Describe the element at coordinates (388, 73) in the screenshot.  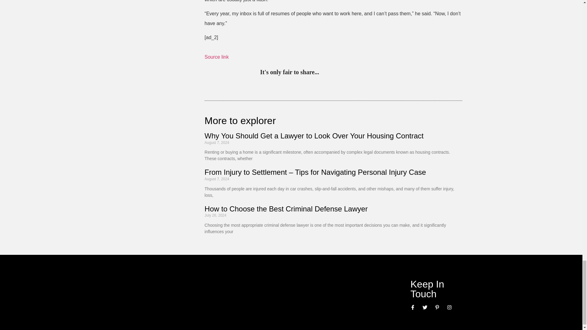
I see `email` at that location.